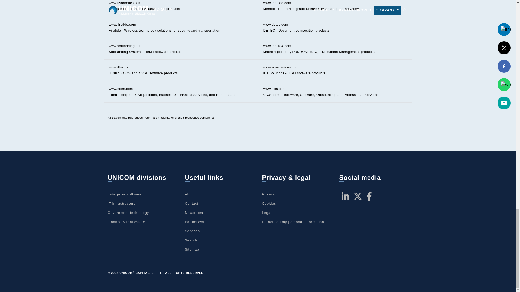 The height and width of the screenshot is (292, 520). What do you see at coordinates (125, 194) in the screenshot?
I see `Enterprise software` at bounding box center [125, 194].